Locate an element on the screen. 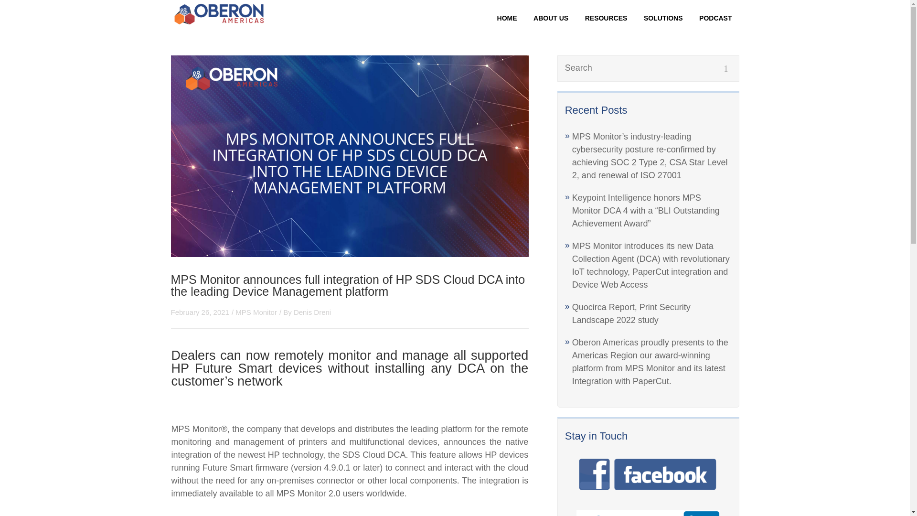  PODCAST is located at coordinates (715, 18).